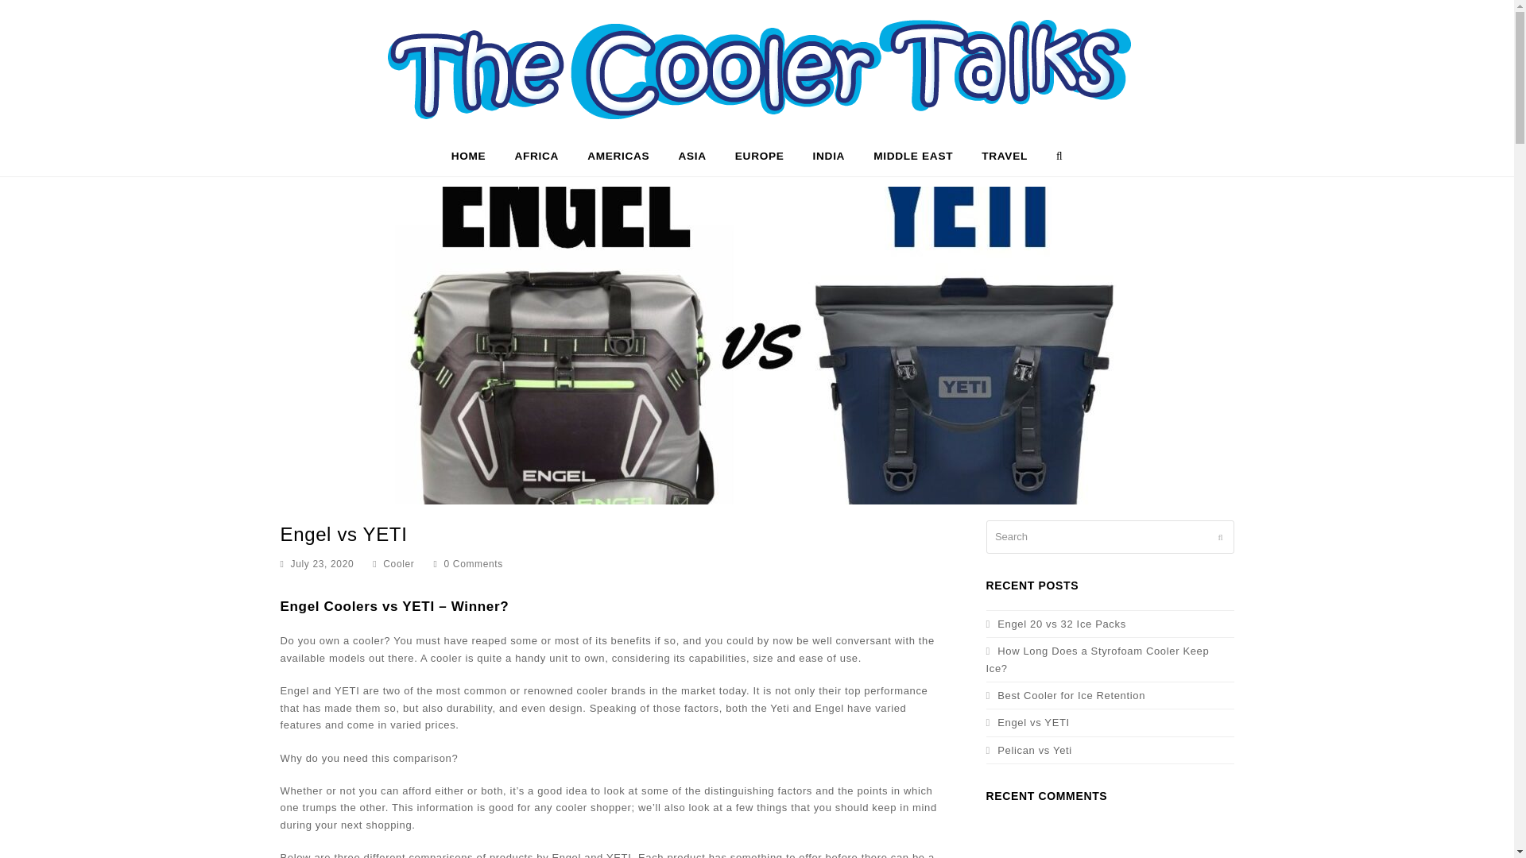 This screenshot has width=1526, height=858. I want to click on MIDDLE EAST, so click(912, 156).